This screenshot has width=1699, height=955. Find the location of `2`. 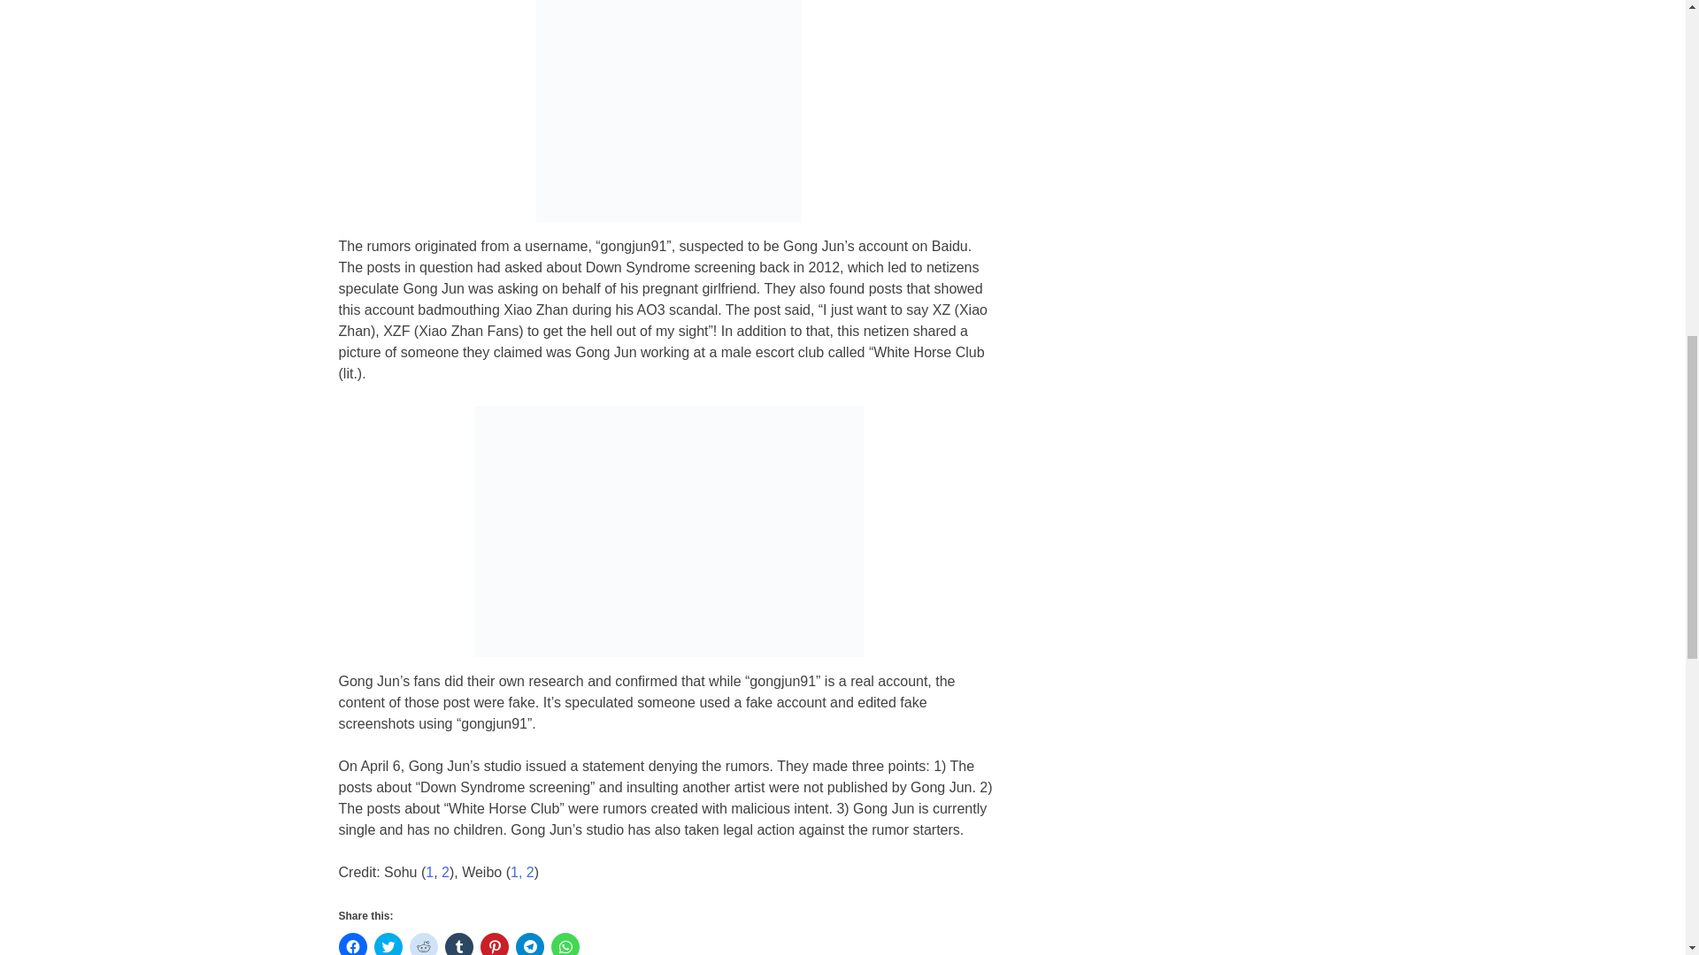

2 is located at coordinates (446, 872).